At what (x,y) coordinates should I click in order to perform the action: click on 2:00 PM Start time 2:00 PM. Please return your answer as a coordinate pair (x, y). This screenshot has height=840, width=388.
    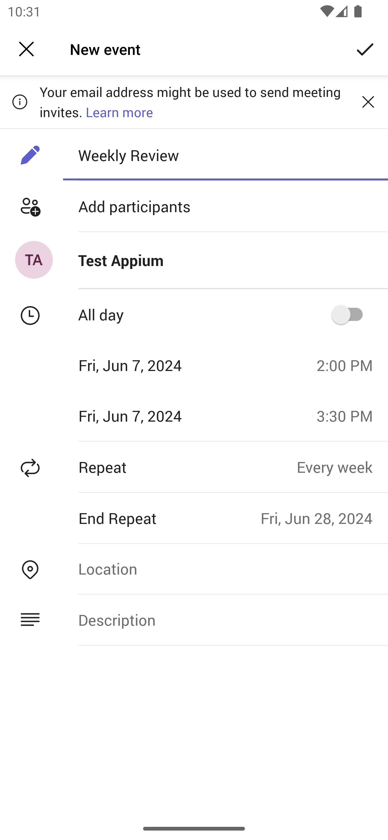
    Looking at the image, I should click on (349, 365).